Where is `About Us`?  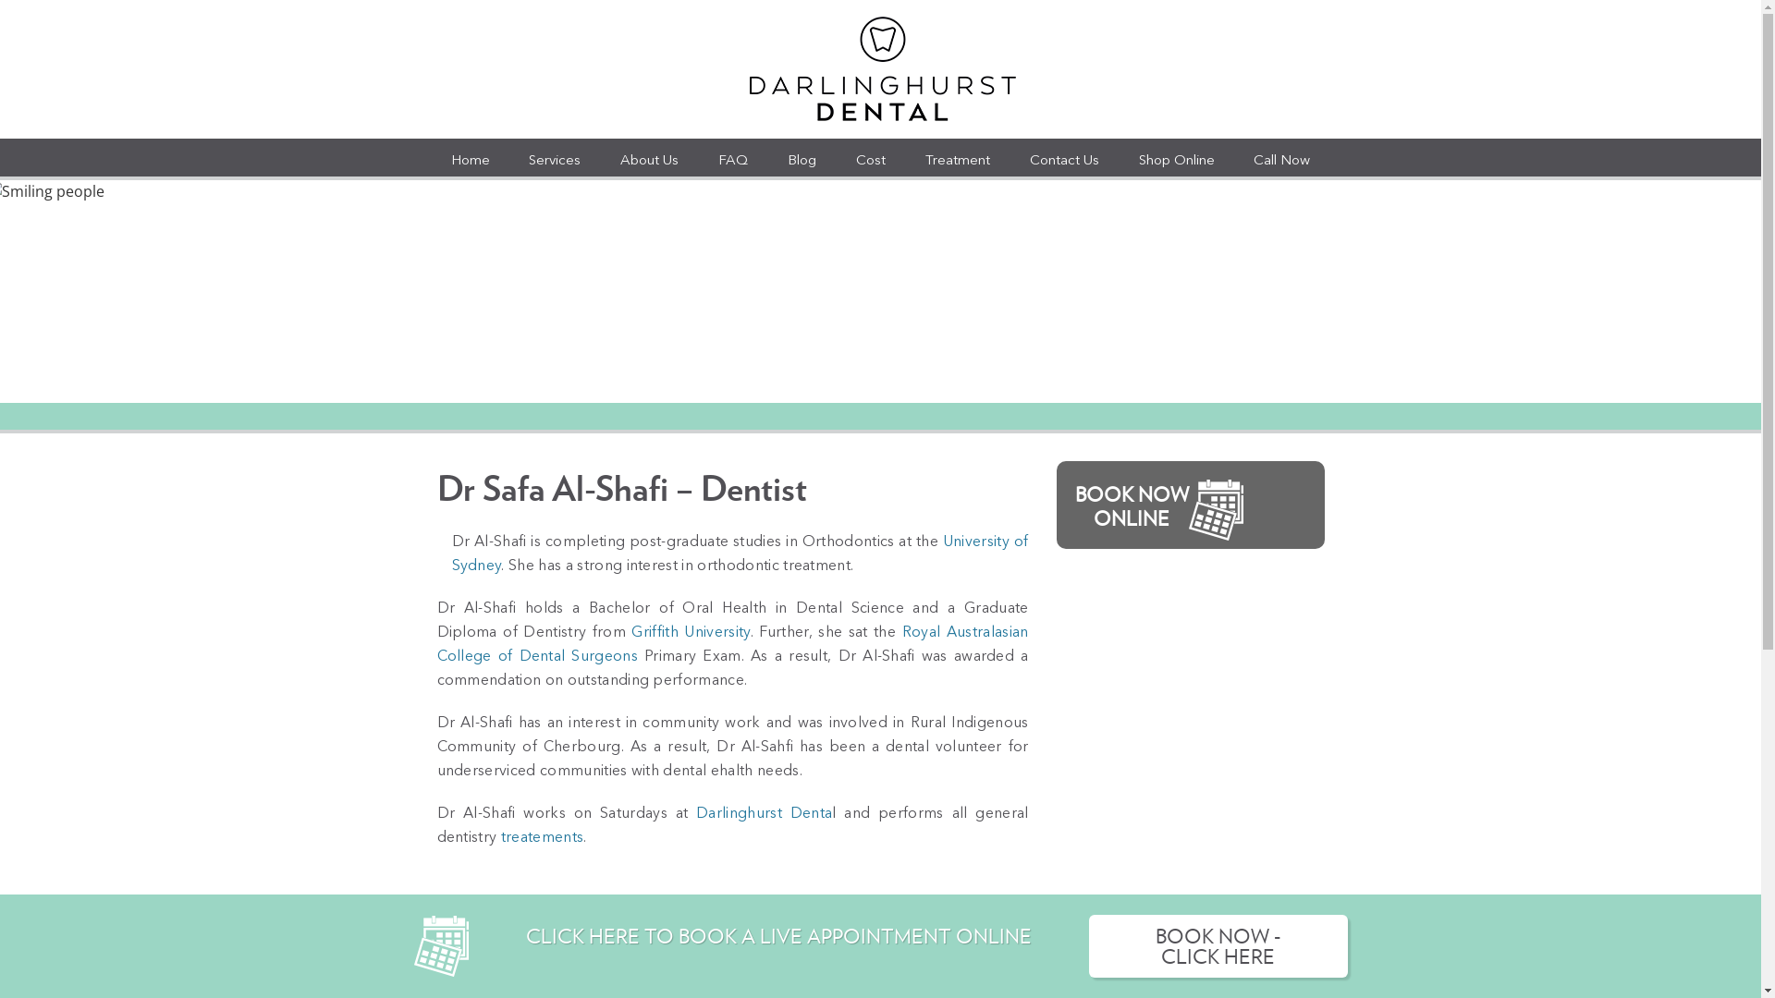 About Us is located at coordinates (649, 157).